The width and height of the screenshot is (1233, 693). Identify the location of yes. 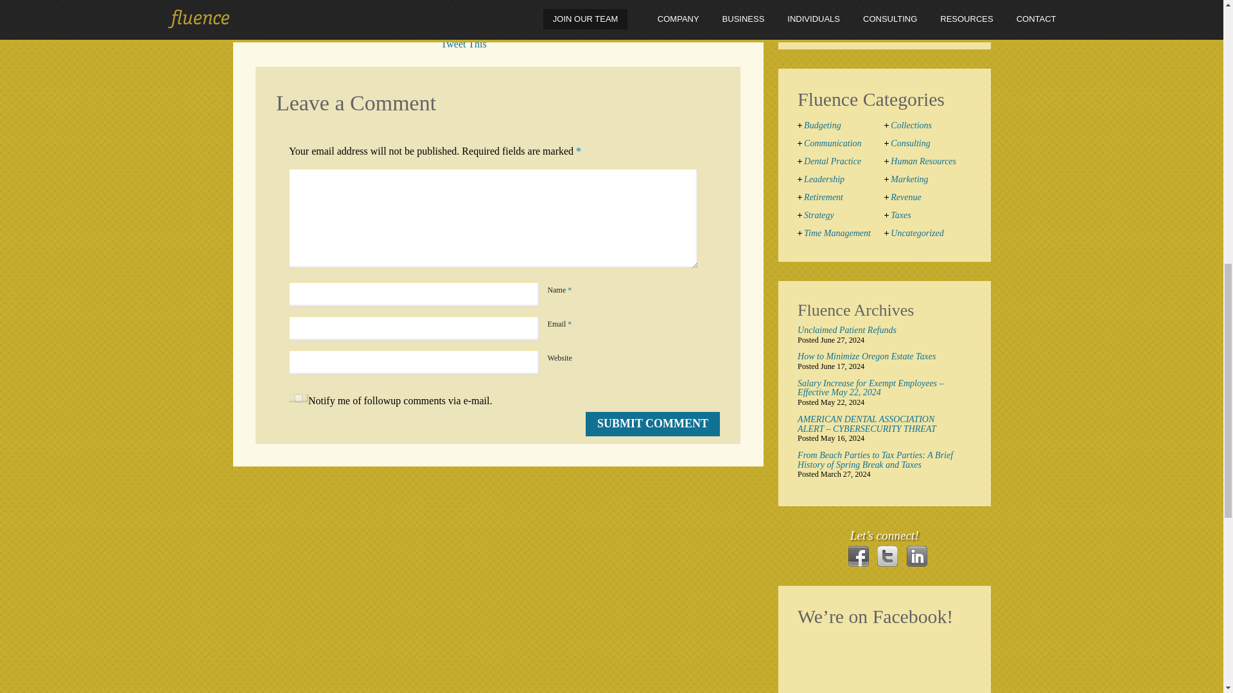
(298, 398).